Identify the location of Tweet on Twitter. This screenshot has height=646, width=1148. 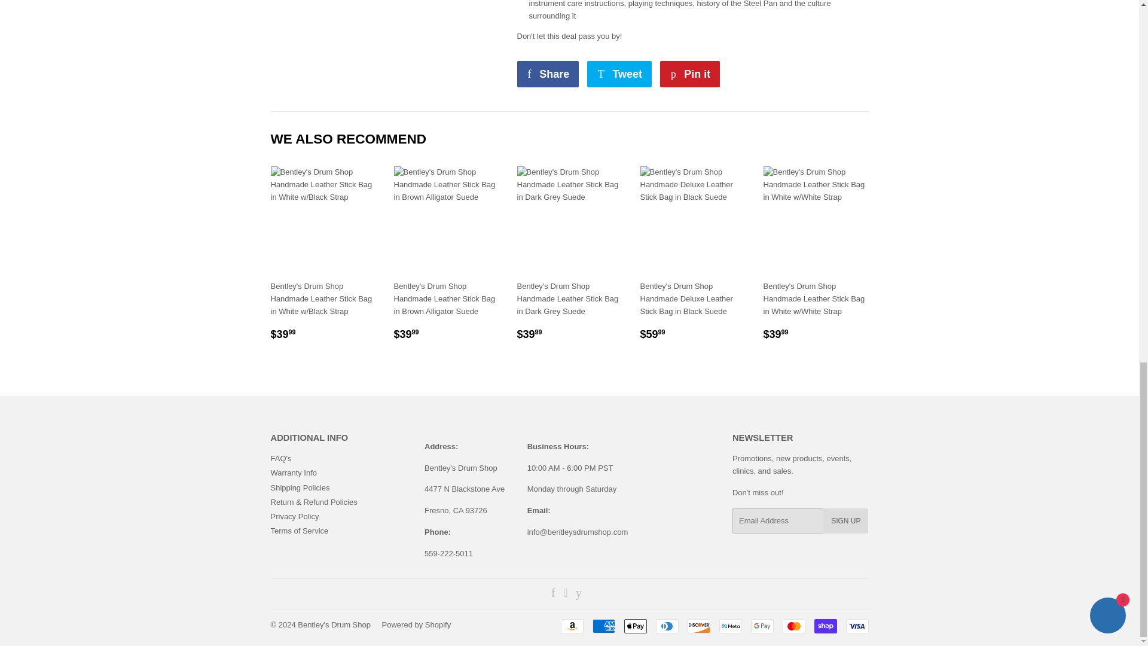
(619, 74).